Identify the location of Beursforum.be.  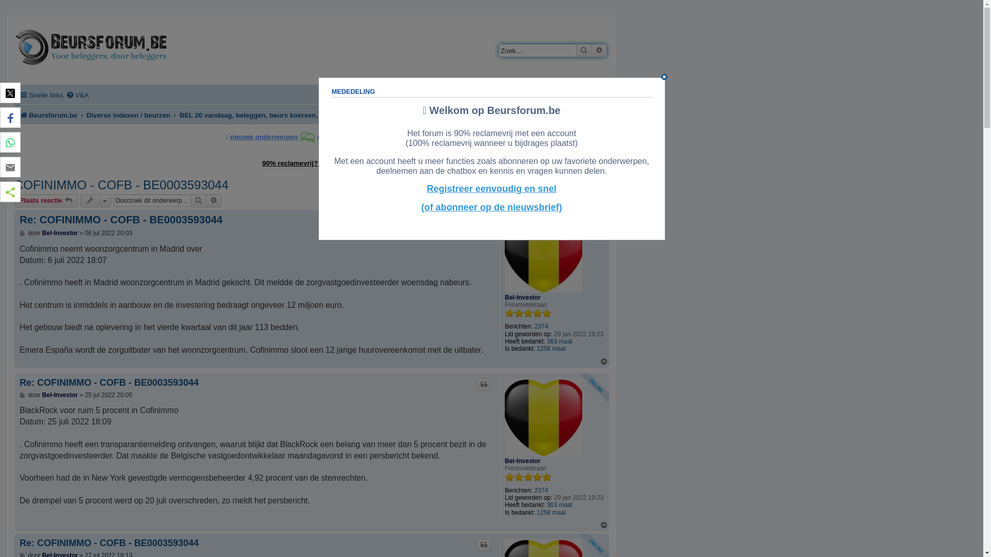
(49, 116).